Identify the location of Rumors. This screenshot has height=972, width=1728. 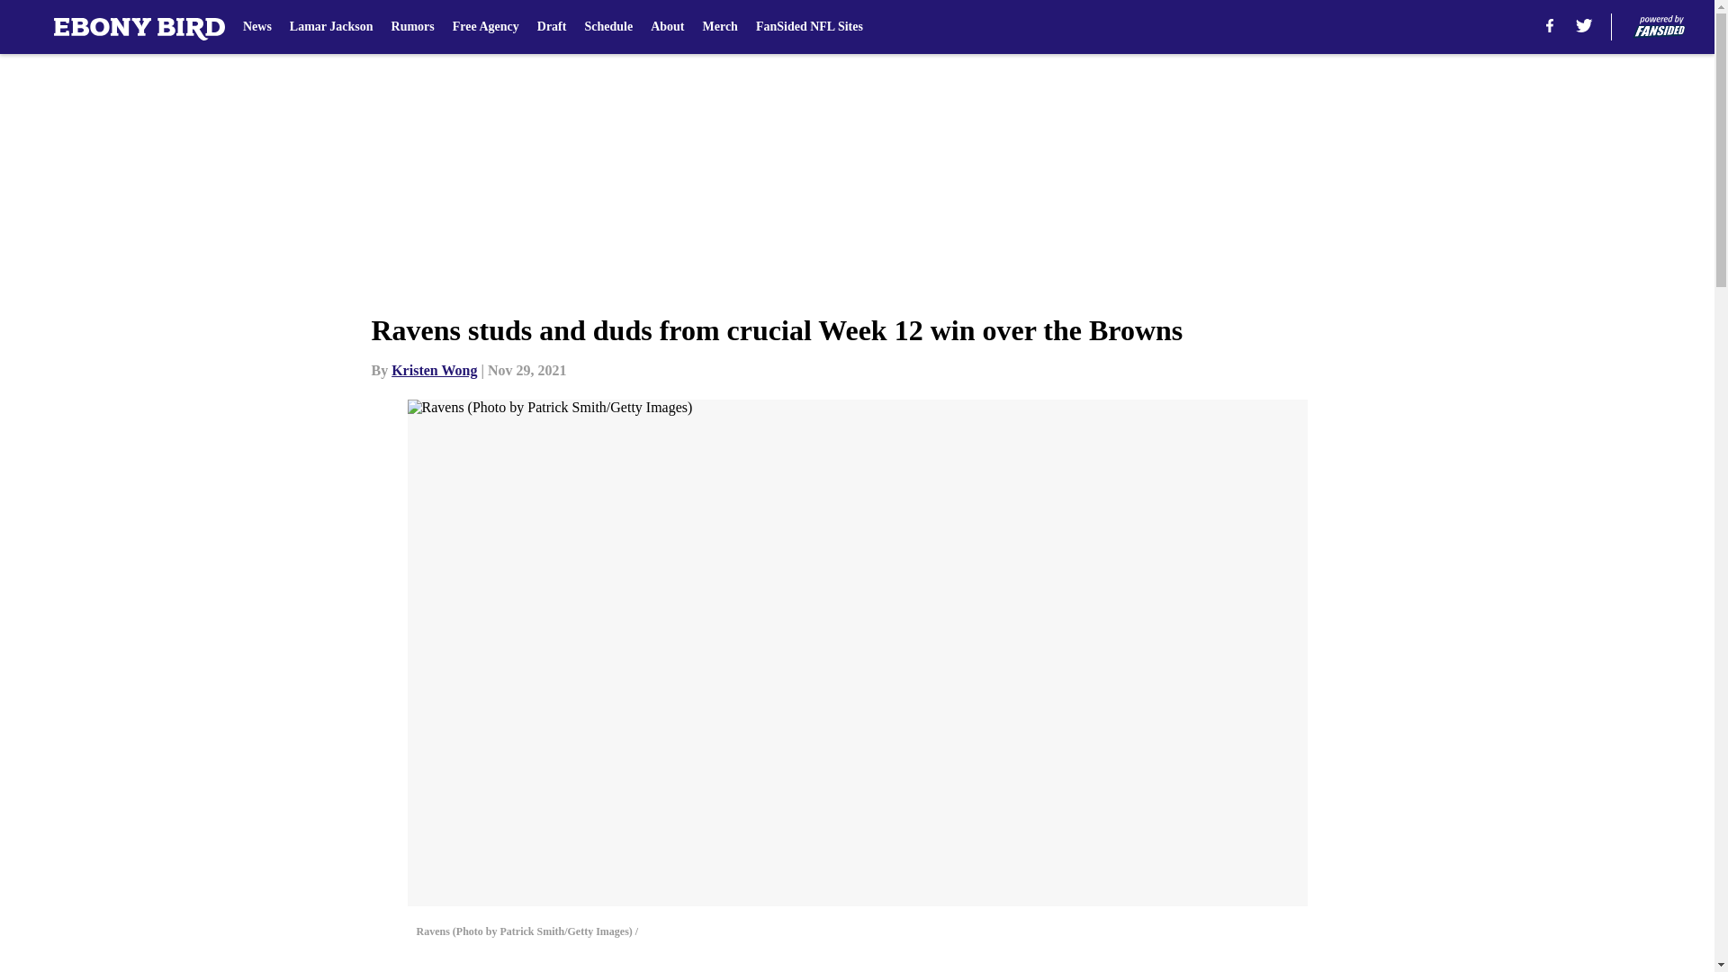
(413, 27).